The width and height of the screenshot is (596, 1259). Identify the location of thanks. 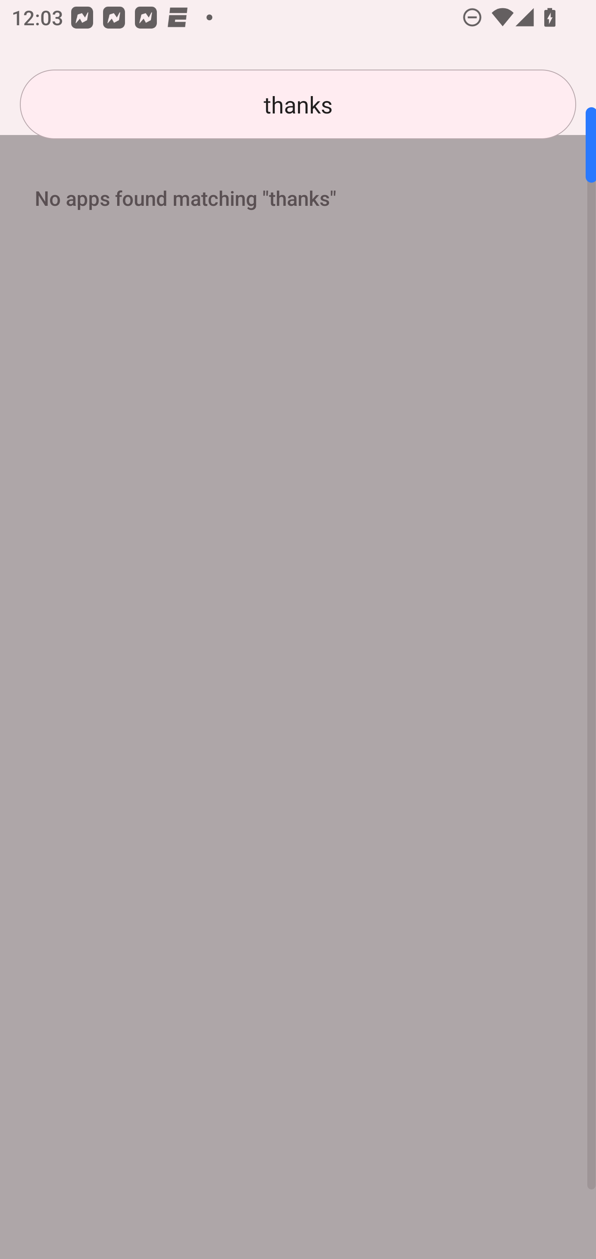
(298, 104).